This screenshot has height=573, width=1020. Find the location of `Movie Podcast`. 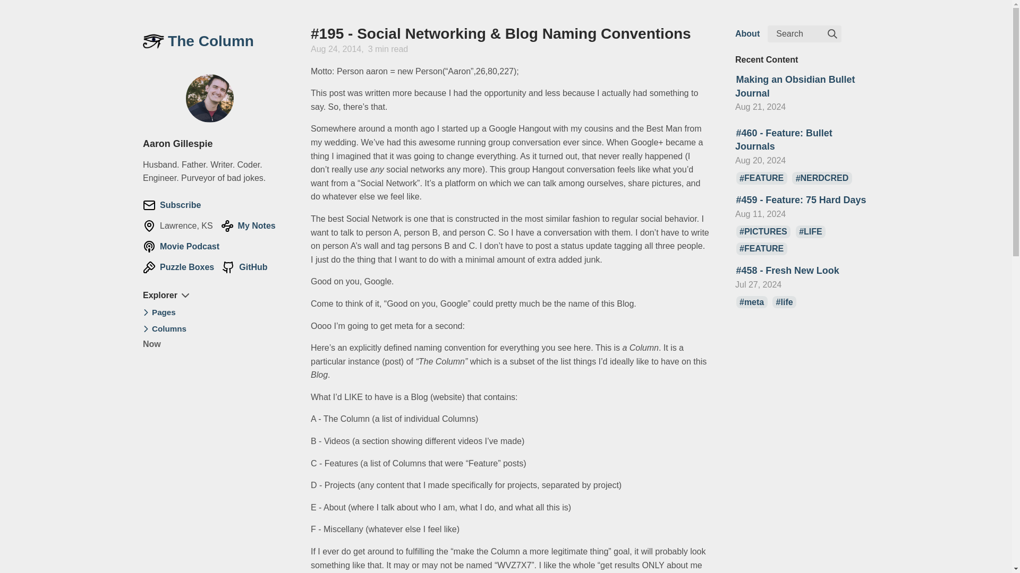

Movie Podcast is located at coordinates (181, 246).